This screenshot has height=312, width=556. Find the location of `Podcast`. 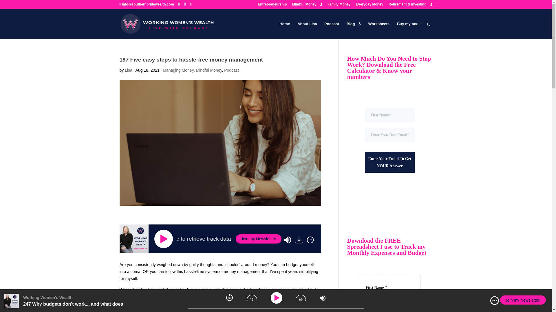

Podcast is located at coordinates (332, 30).